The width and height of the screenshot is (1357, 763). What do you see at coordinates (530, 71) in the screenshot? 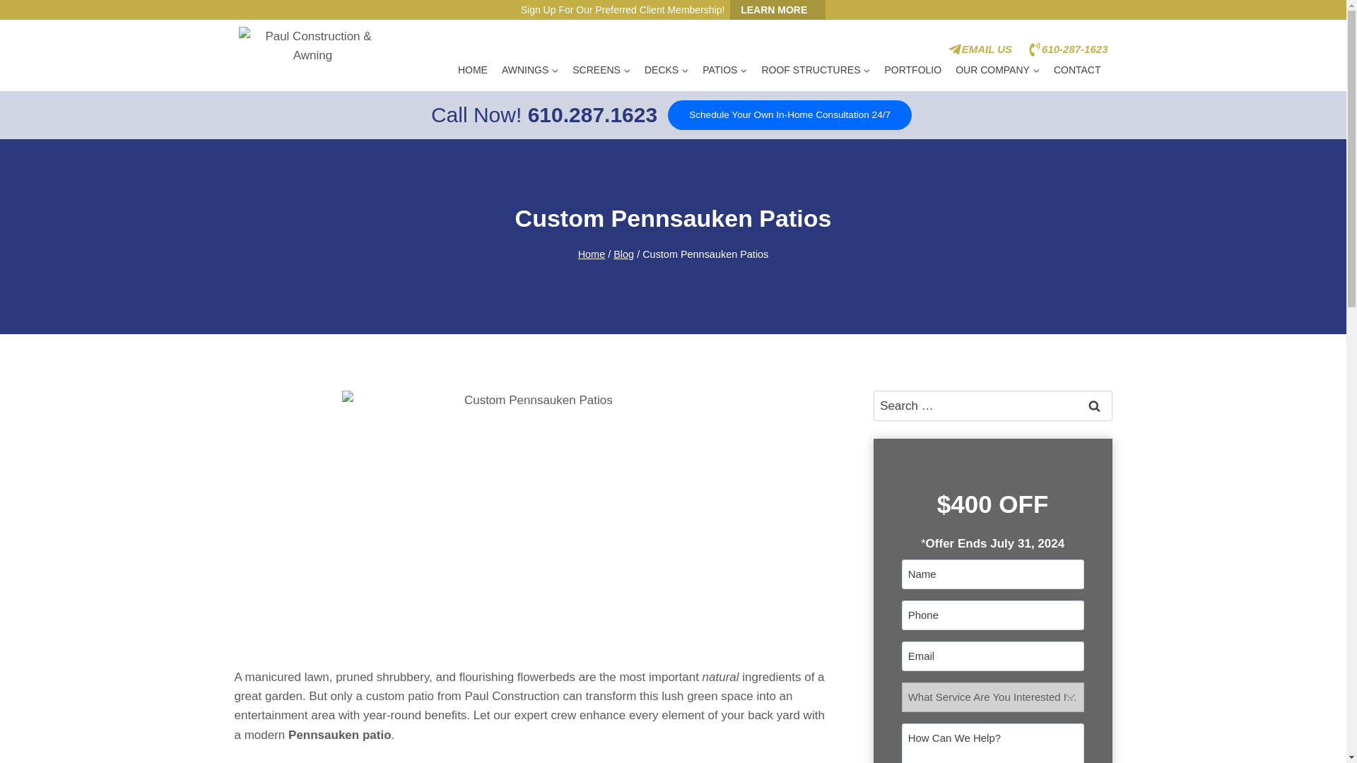
I see `AWNINGS` at bounding box center [530, 71].